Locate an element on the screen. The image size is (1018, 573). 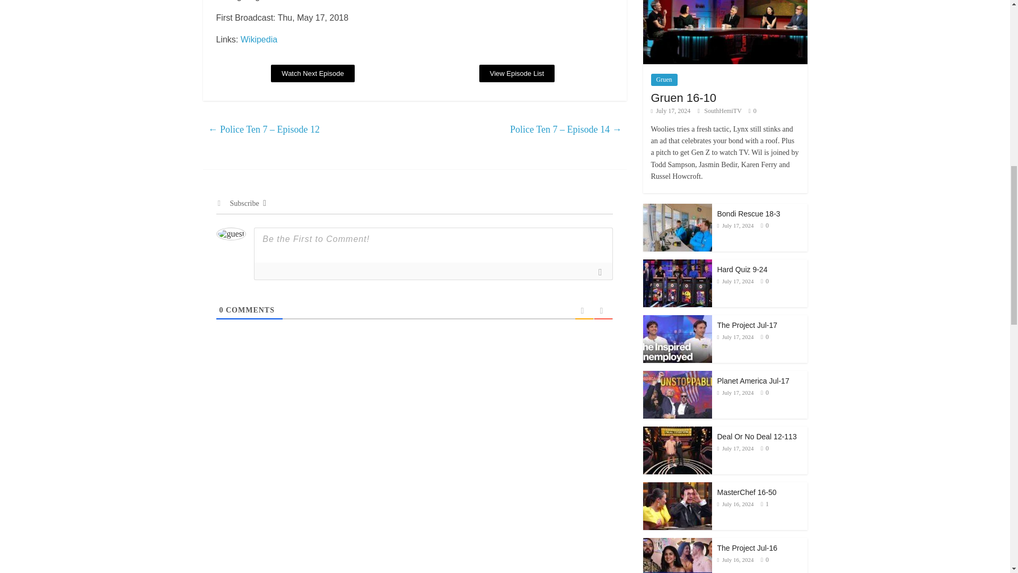
View Episode List is located at coordinates (517, 73).